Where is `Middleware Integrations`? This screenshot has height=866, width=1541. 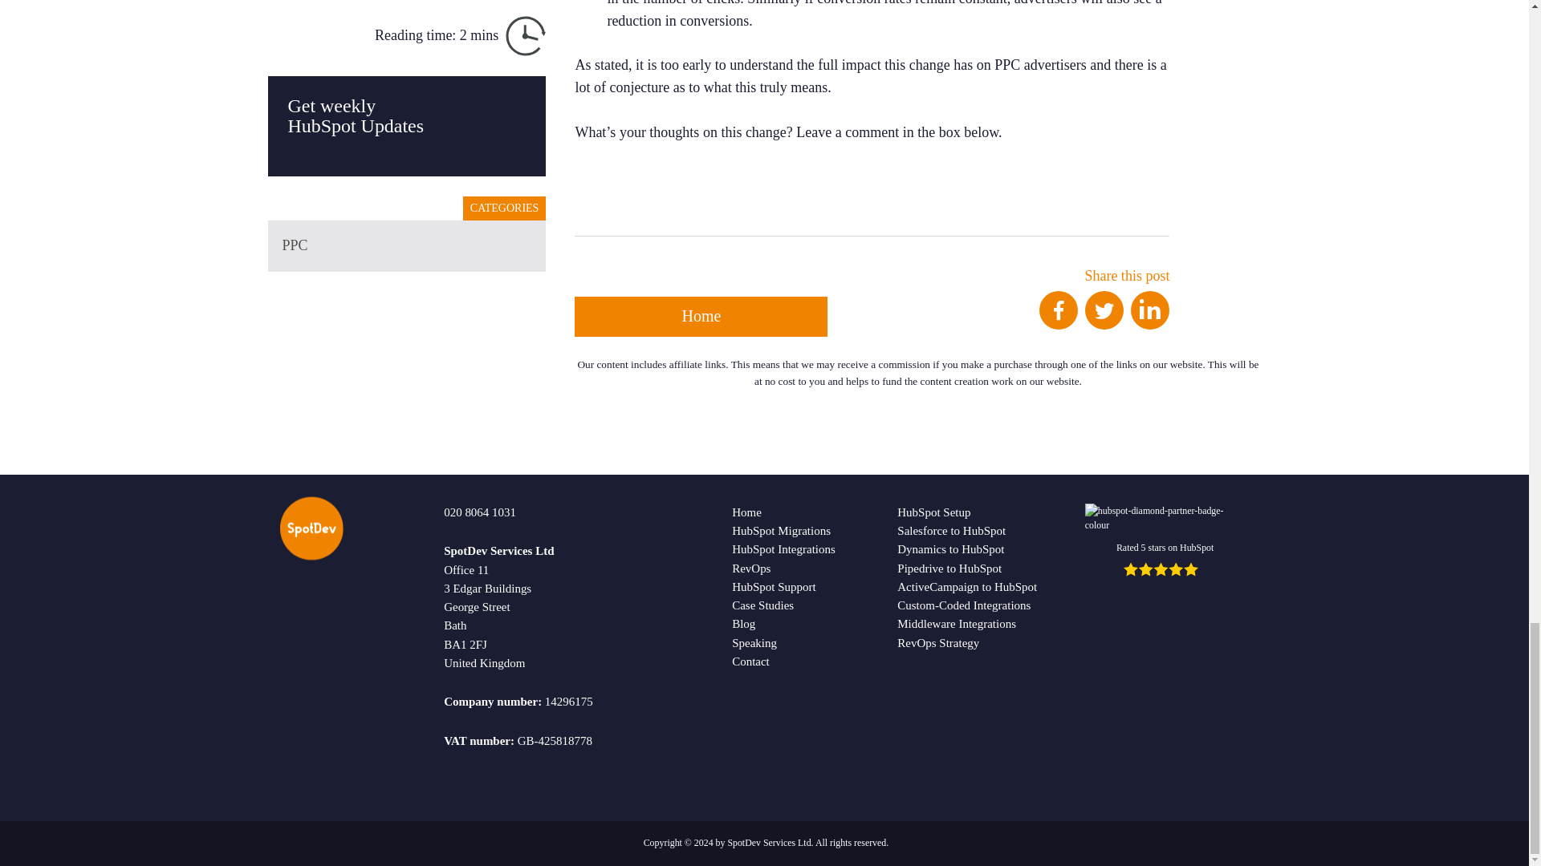
Middleware Integrations is located at coordinates (956, 624).